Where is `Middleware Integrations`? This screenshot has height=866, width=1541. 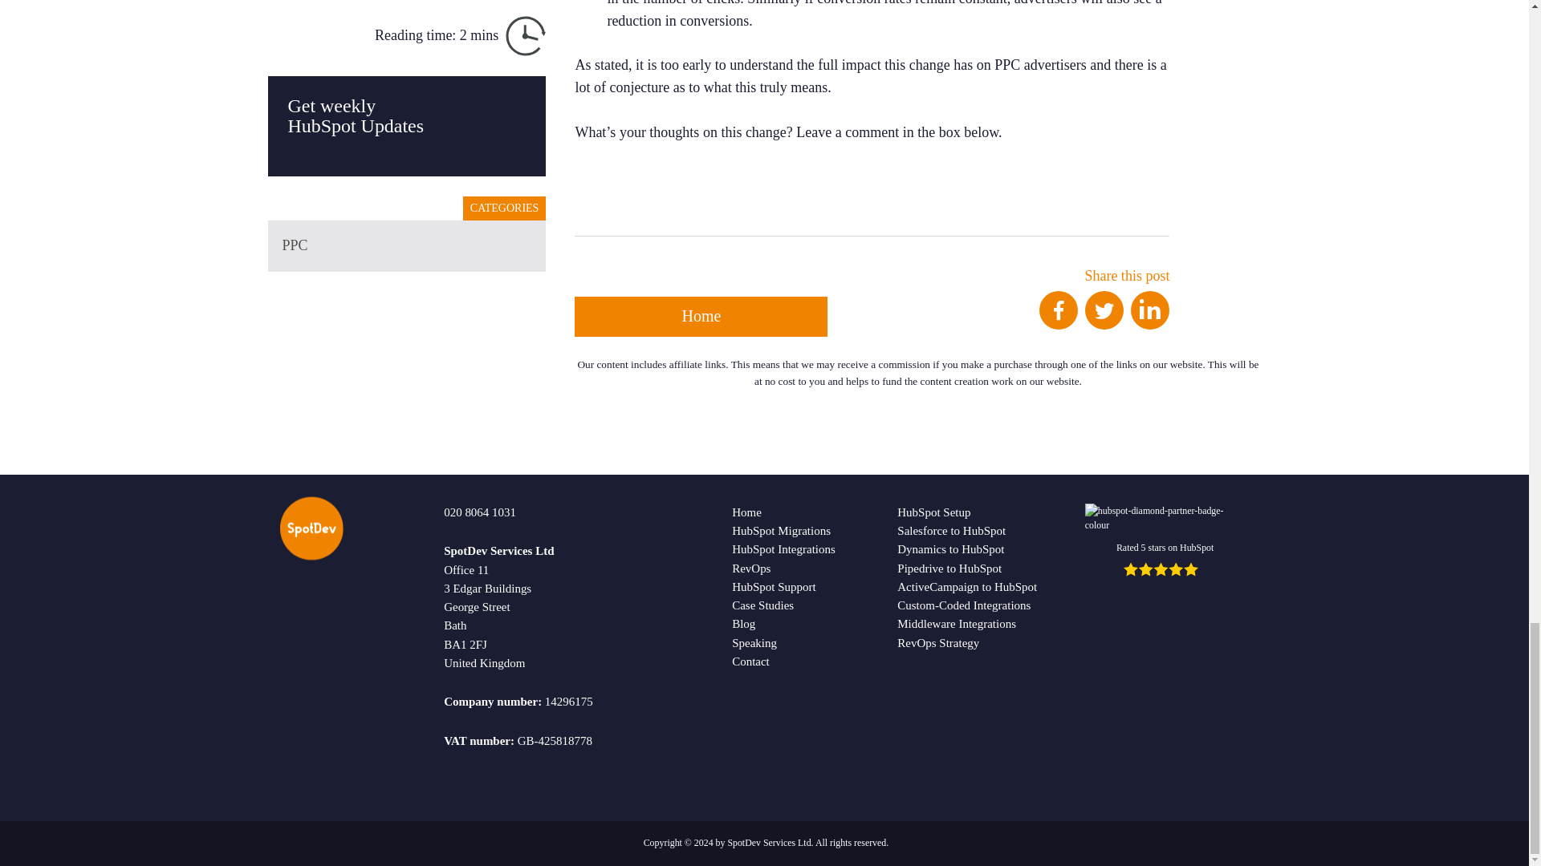
Middleware Integrations is located at coordinates (956, 624).